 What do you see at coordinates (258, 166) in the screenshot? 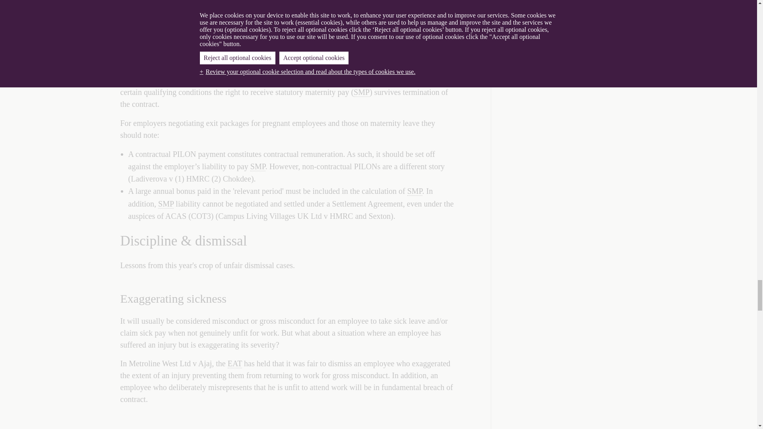
I see `statutory maternity pay` at bounding box center [258, 166].